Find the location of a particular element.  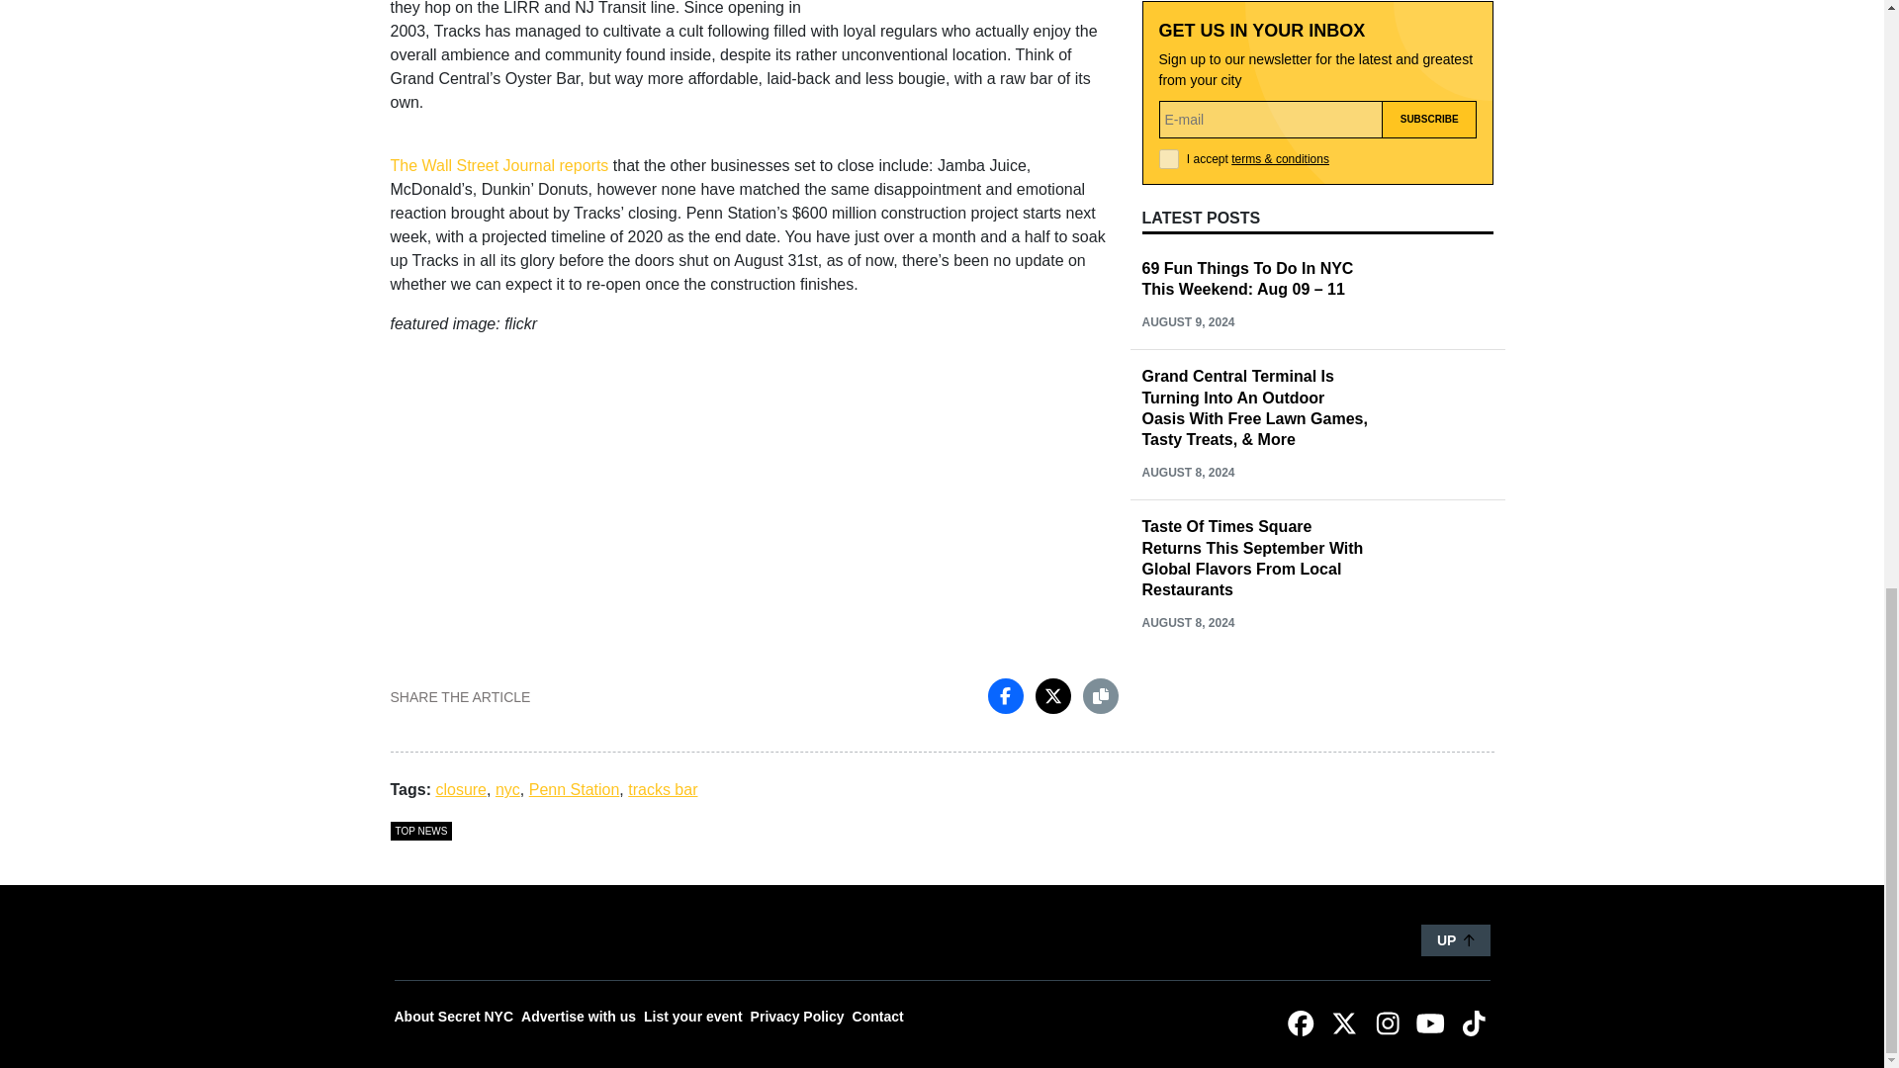

AUGUST 9, 2024 is located at coordinates (1187, 321).